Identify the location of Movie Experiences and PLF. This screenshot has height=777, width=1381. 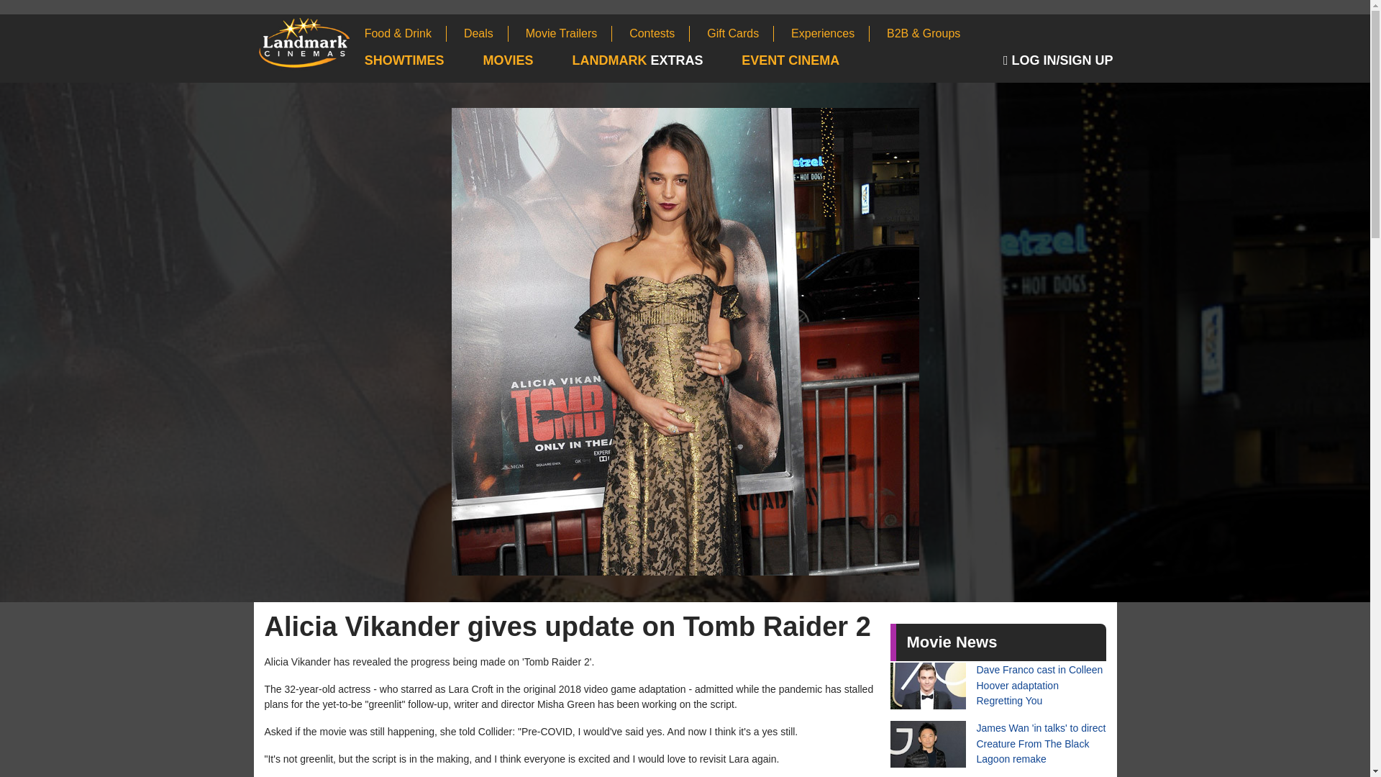
(830, 33).